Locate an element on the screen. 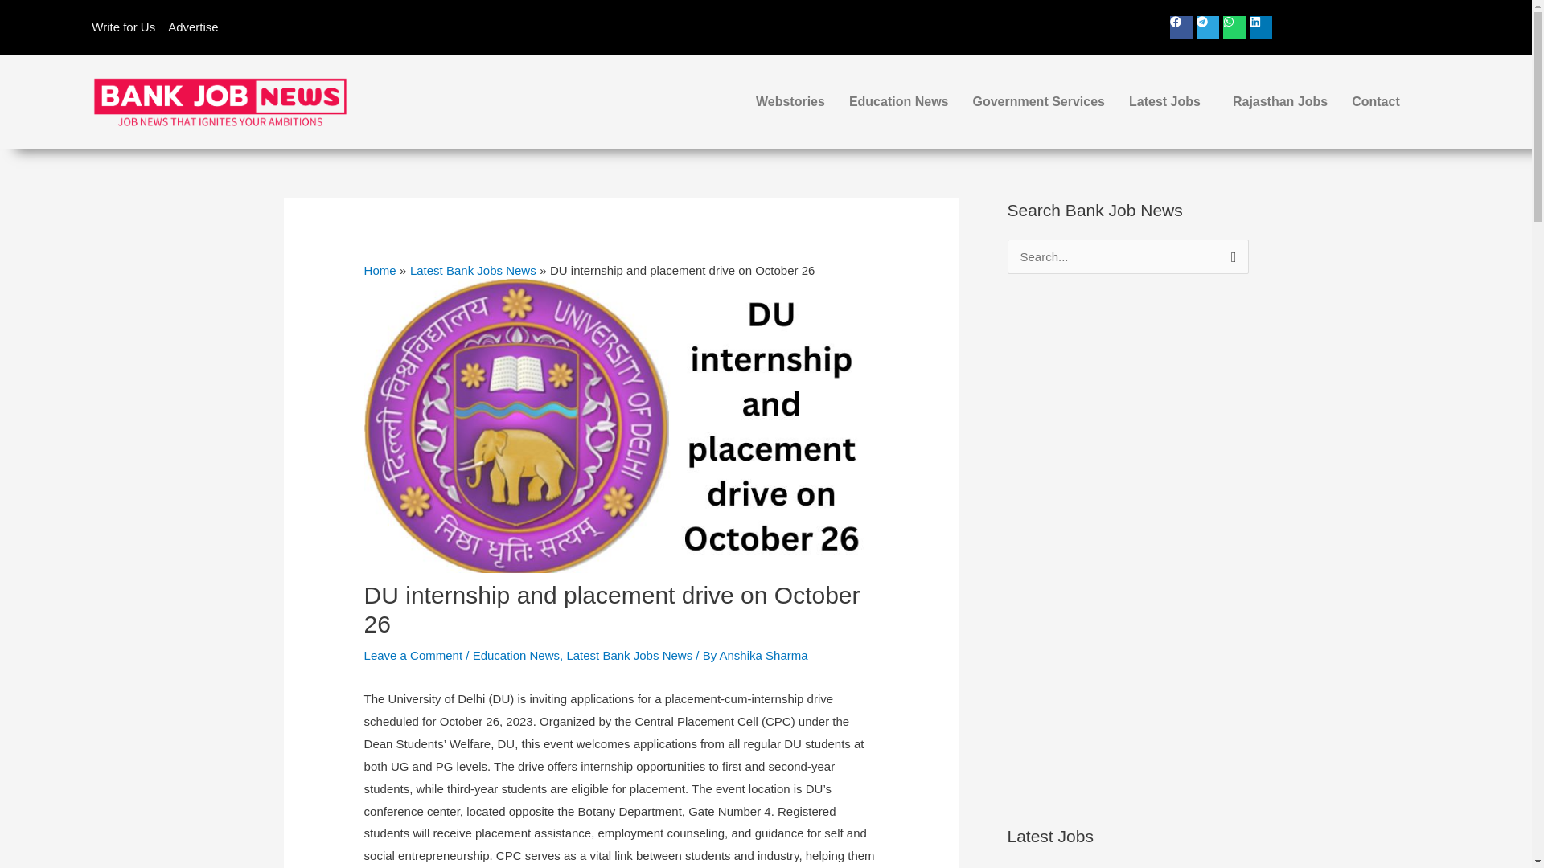 The height and width of the screenshot is (868, 1544). Whatsapp is located at coordinates (1234, 27).